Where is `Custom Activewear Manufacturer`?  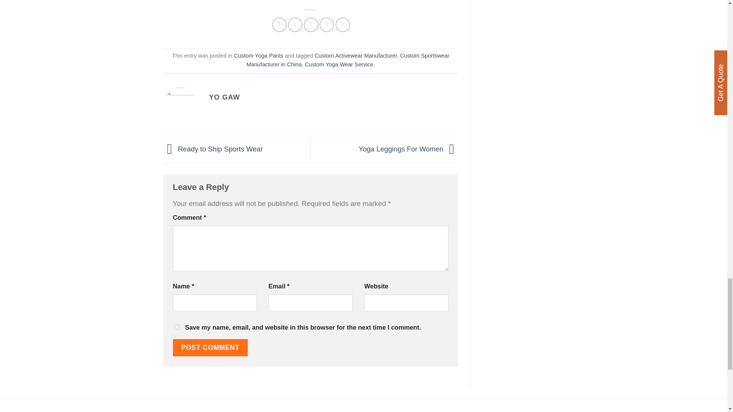
Custom Activewear Manufacturer is located at coordinates (356, 56).